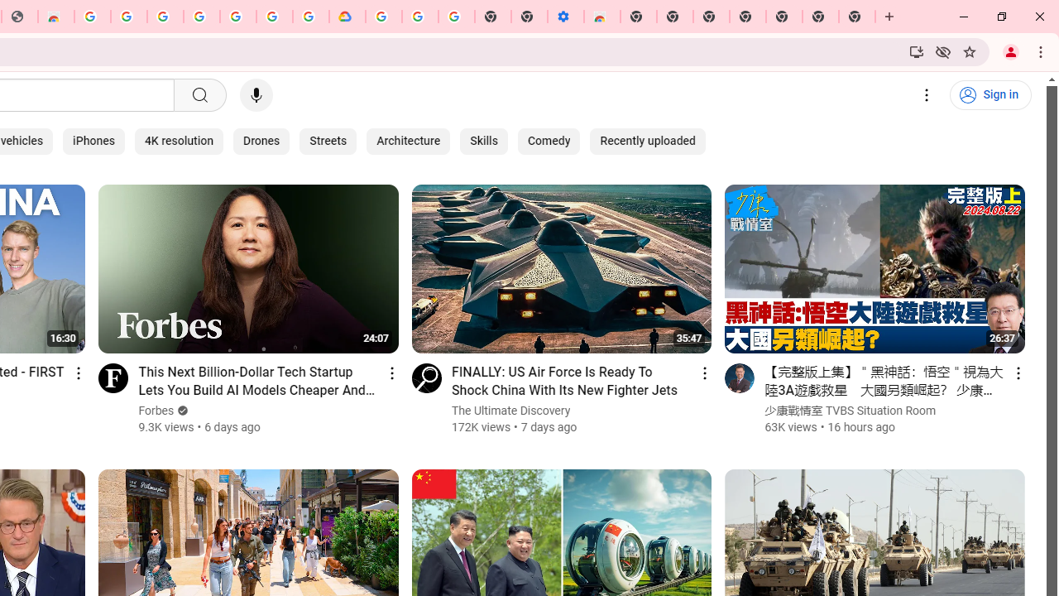  What do you see at coordinates (857, 17) in the screenshot?
I see `New Tab` at bounding box center [857, 17].